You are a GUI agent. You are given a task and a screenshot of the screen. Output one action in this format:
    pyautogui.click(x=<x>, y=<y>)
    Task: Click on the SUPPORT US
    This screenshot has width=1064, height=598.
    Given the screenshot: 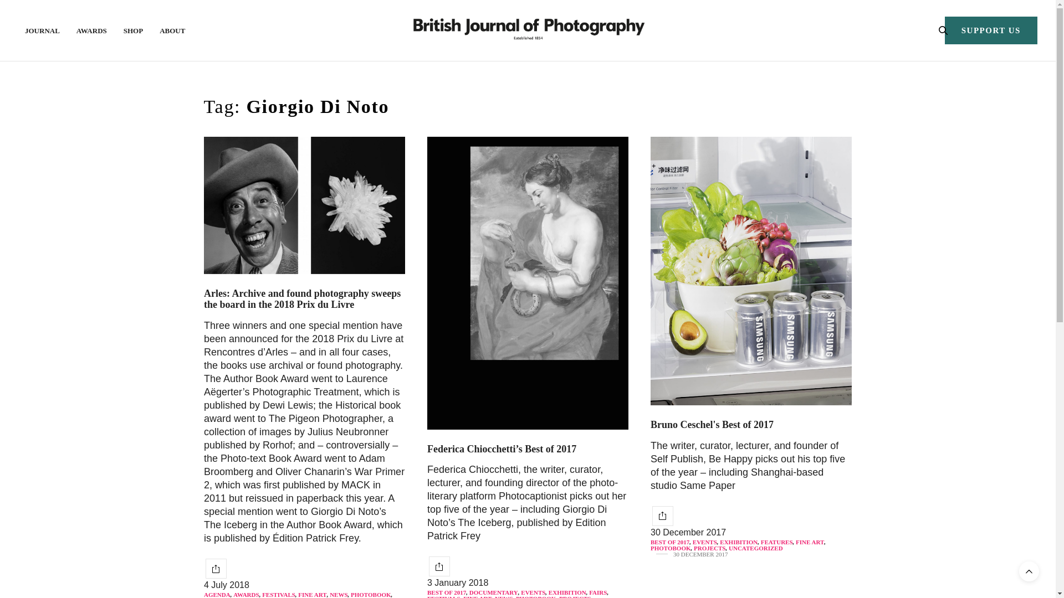 What is the action you would take?
    pyautogui.click(x=991, y=30)
    